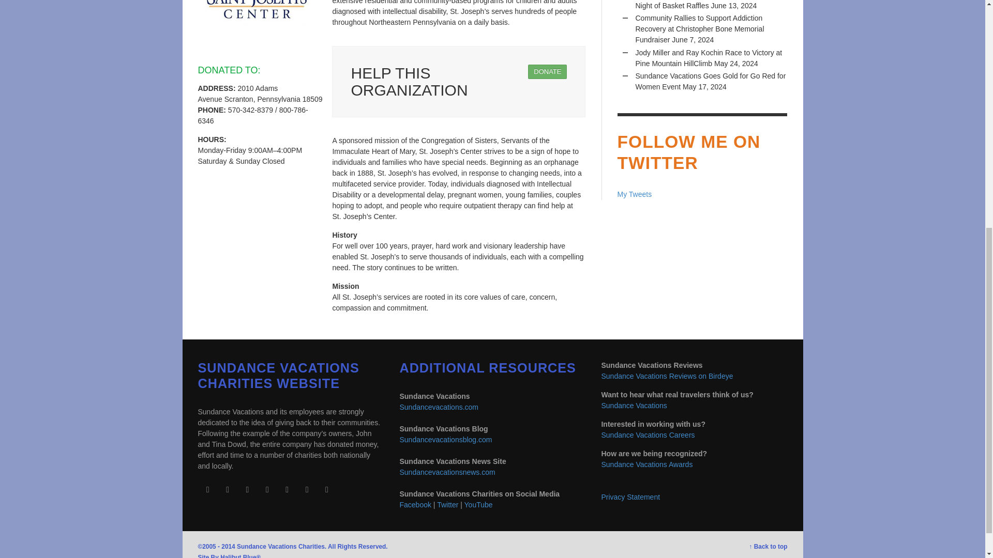  I want to click on My Tweets, so click(635, 194).